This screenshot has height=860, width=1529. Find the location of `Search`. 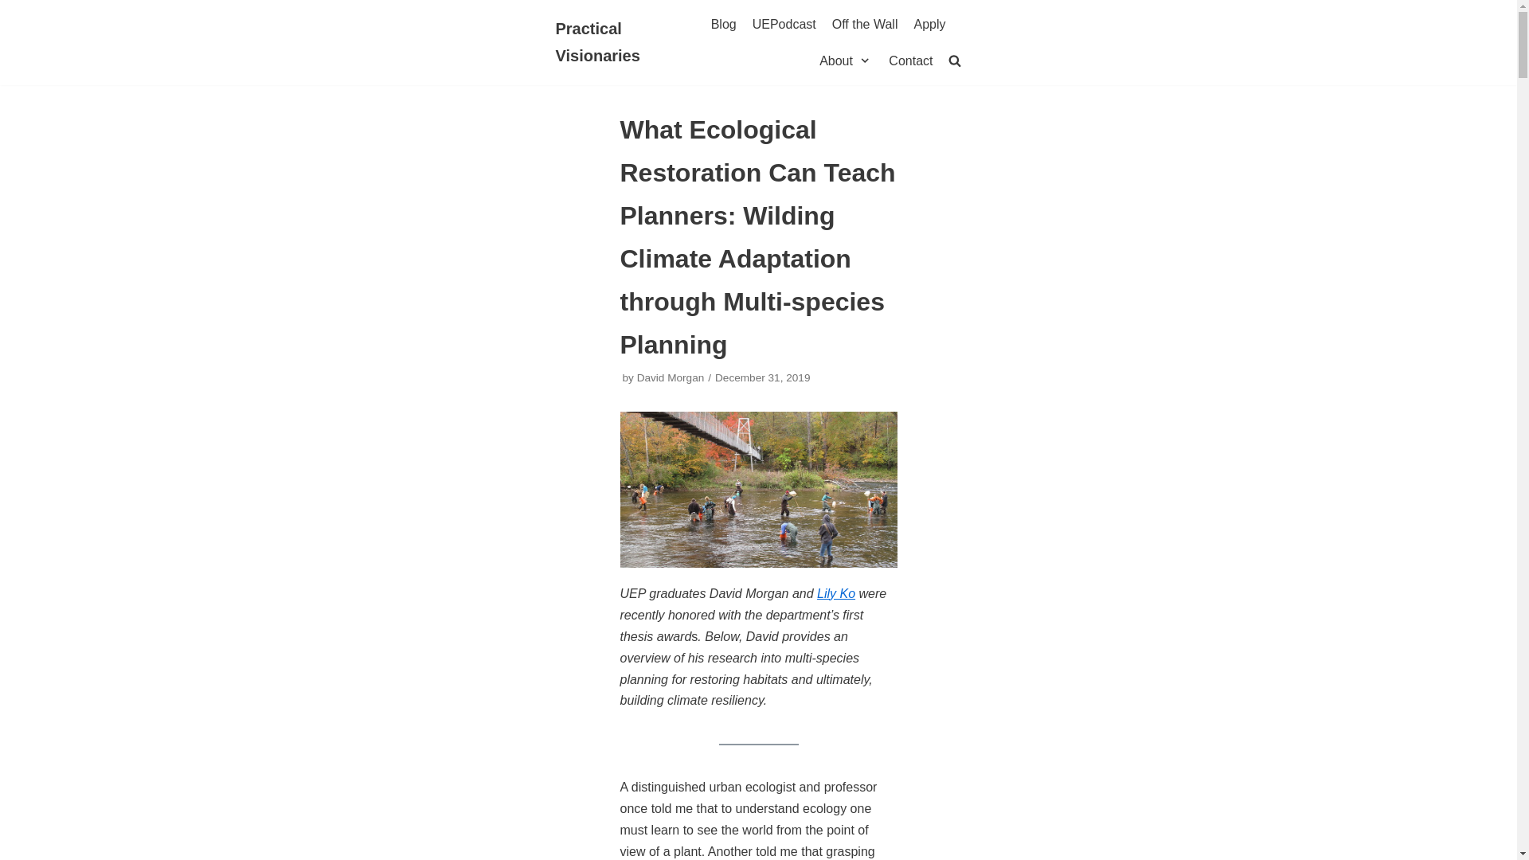

Search is located at coordinates (927, 100).